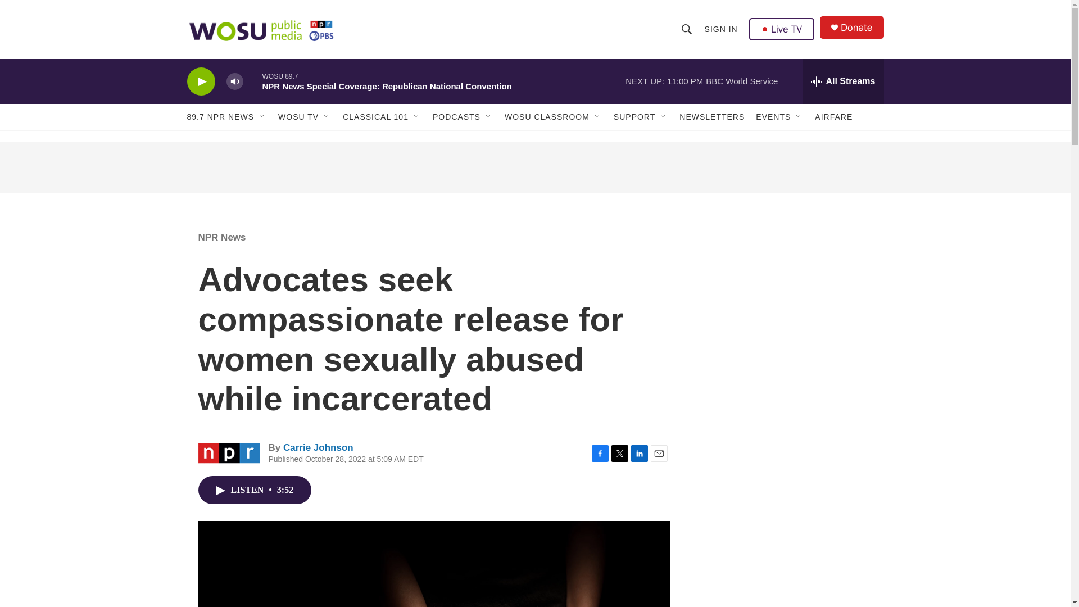  What do you see at coordinates (787, 579) in the screenshot?
I see `3rd party ad content` at bounding box center [787, 579].